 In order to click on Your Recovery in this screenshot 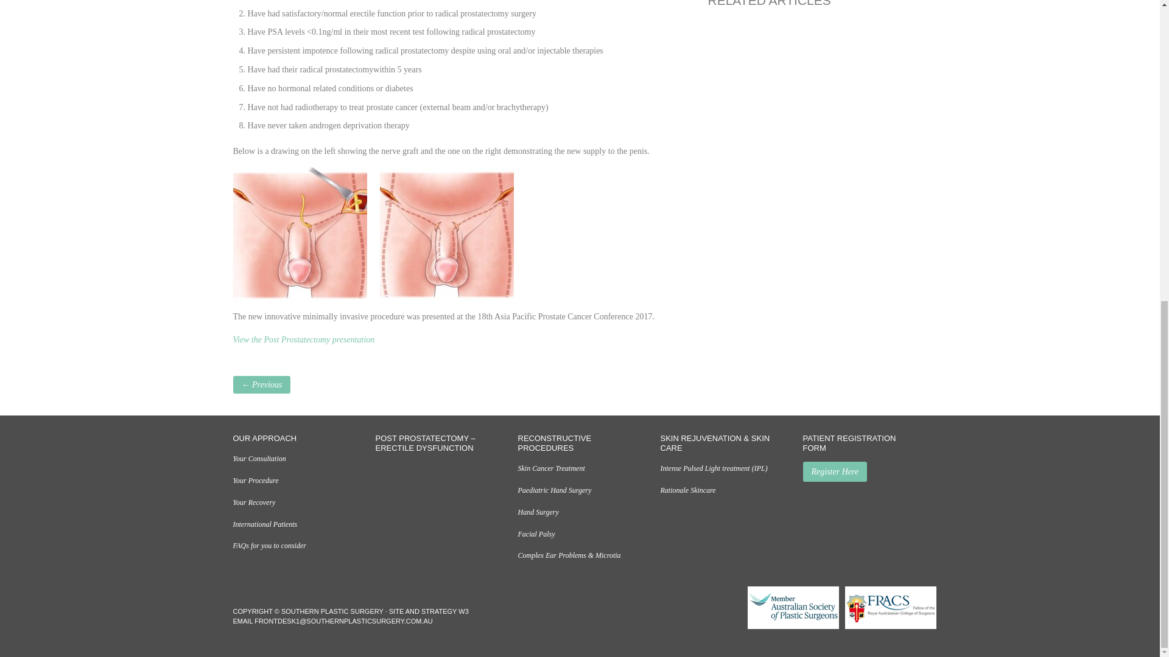, I will do `click(253, 502)`.